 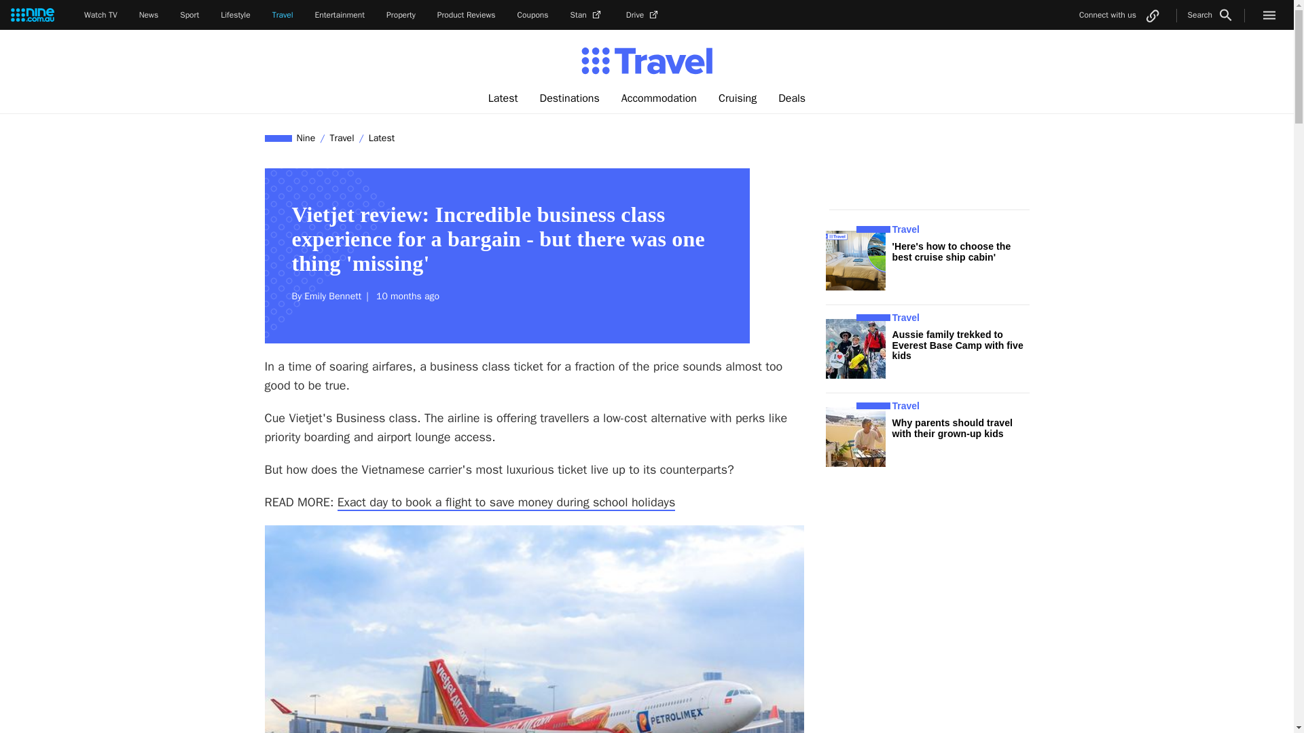 I want to click on Latest, so click(x=503, y=98).